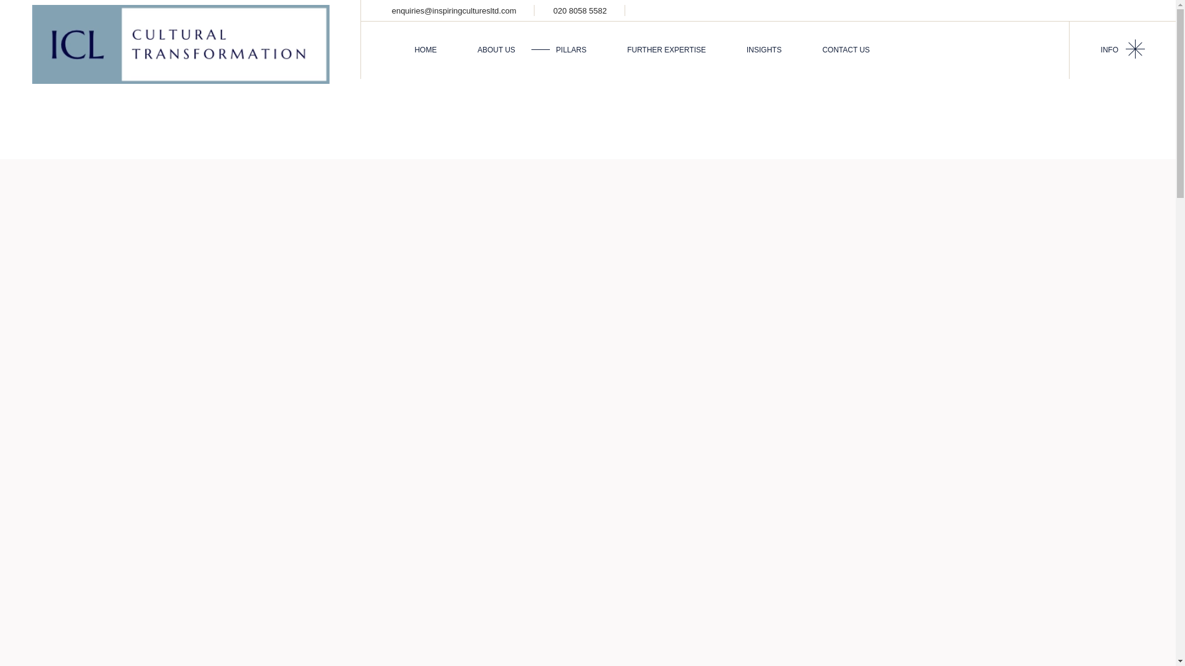 The height and width of the screenshot is (666, 1185). I want to click on 020 8058 5582, so click(580, 10).